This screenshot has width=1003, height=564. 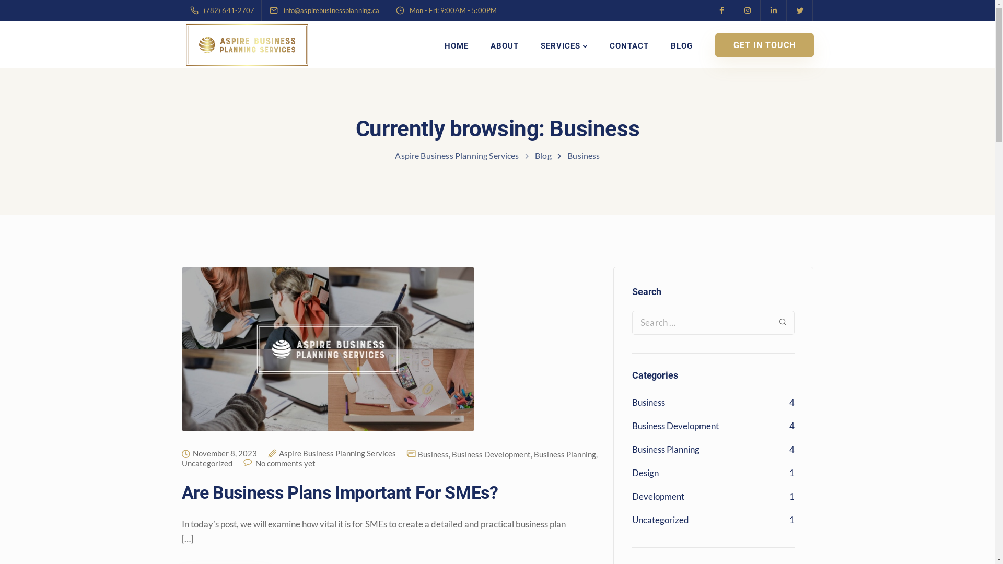 What do you see at coordinates (649, 402) in the screenshot?
I see `Business` at bounding box center [649, 402].